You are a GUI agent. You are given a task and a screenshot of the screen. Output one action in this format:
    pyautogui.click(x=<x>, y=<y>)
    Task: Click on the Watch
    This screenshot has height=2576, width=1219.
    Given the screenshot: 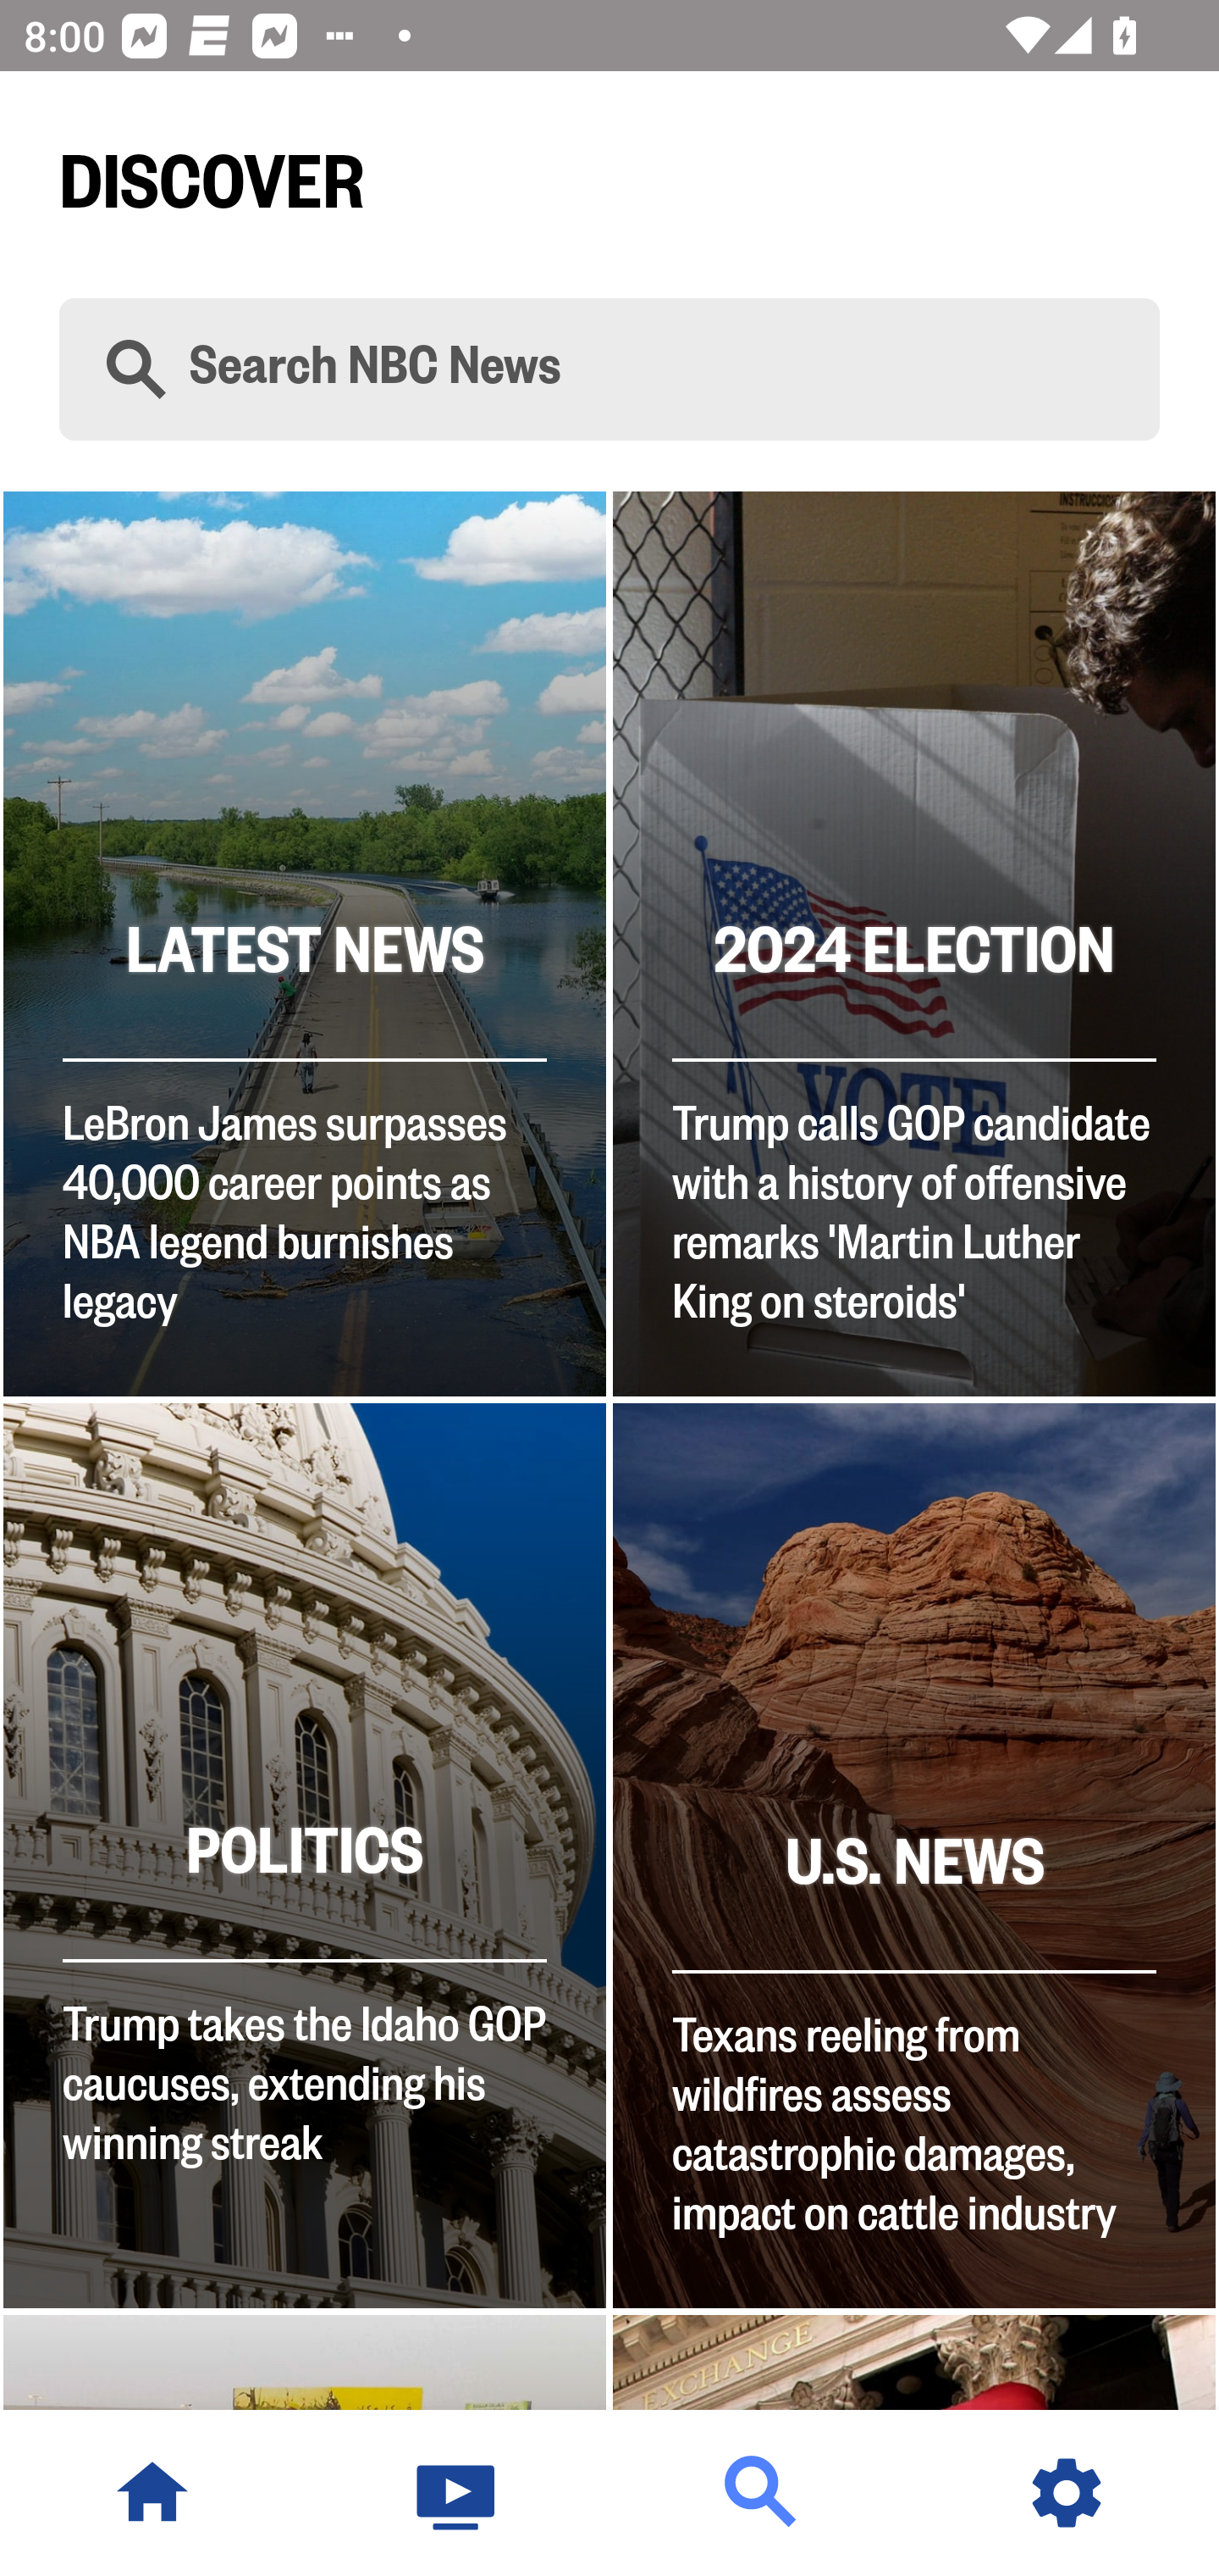 What is the action you would take?
    pyautogui.click(x=457, y=2493)
    